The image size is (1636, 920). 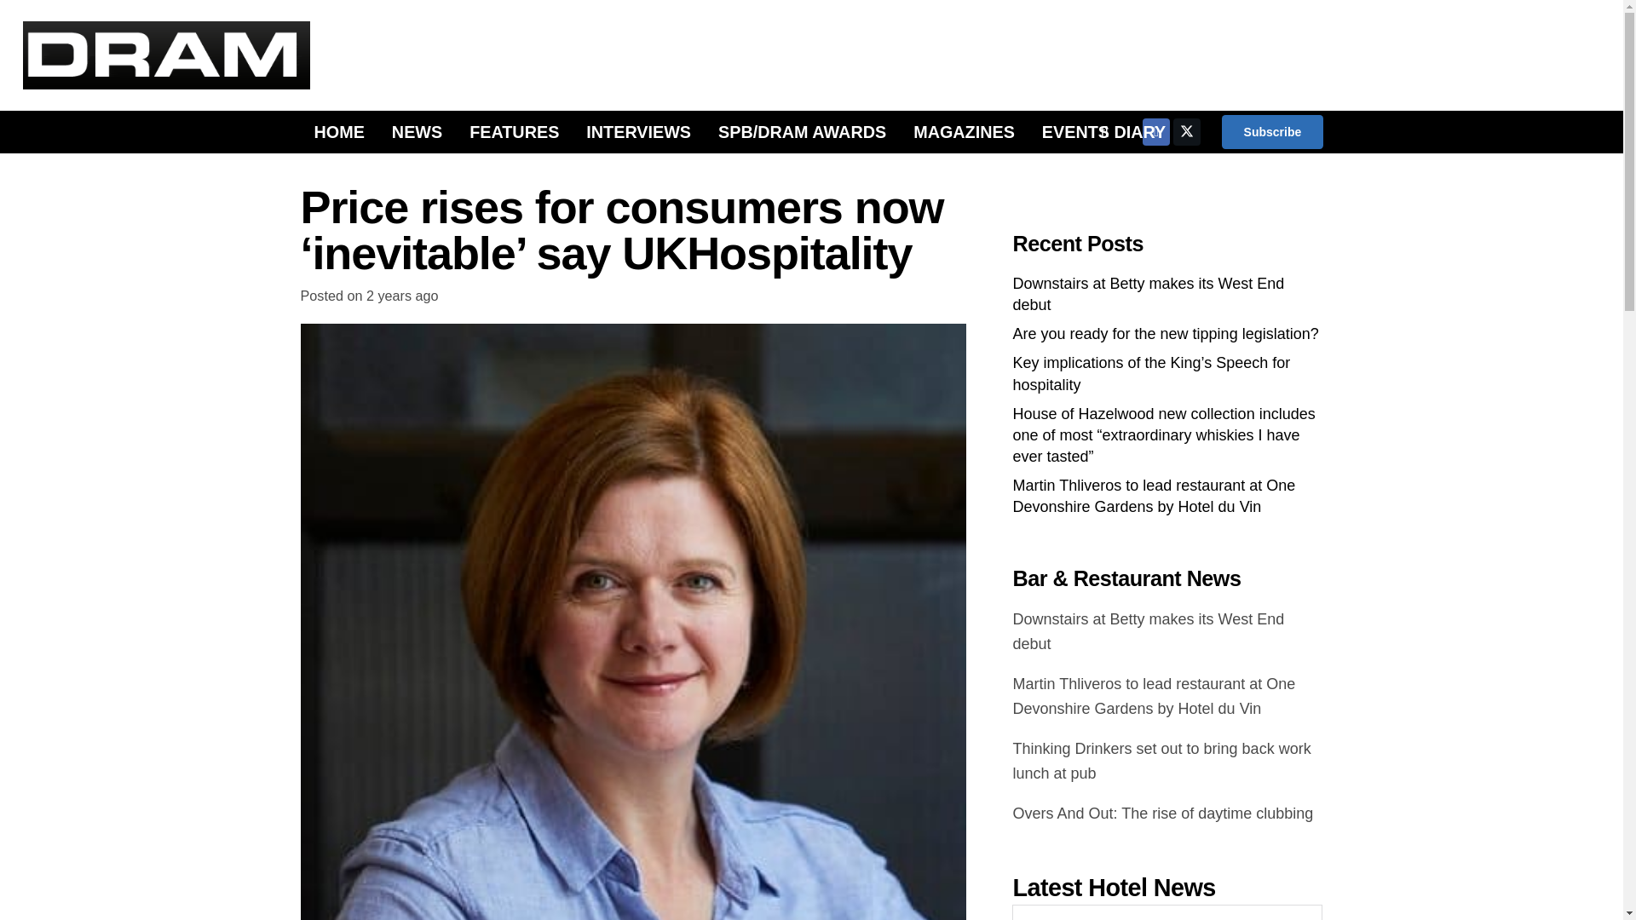 I want to click on Facebook, so click(x=1155, y=131).